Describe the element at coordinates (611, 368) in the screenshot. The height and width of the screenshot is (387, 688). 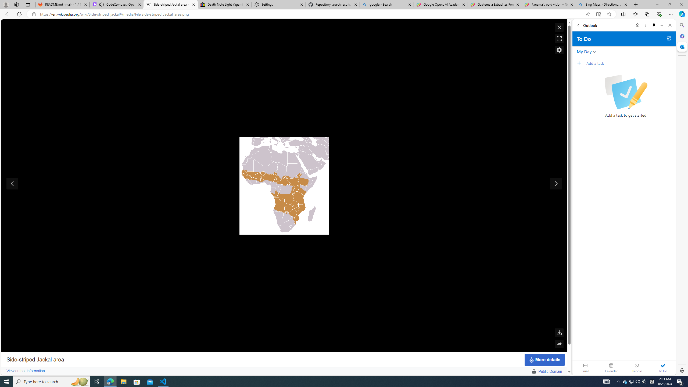
I see `Calendar. Date today is 22` at that location.